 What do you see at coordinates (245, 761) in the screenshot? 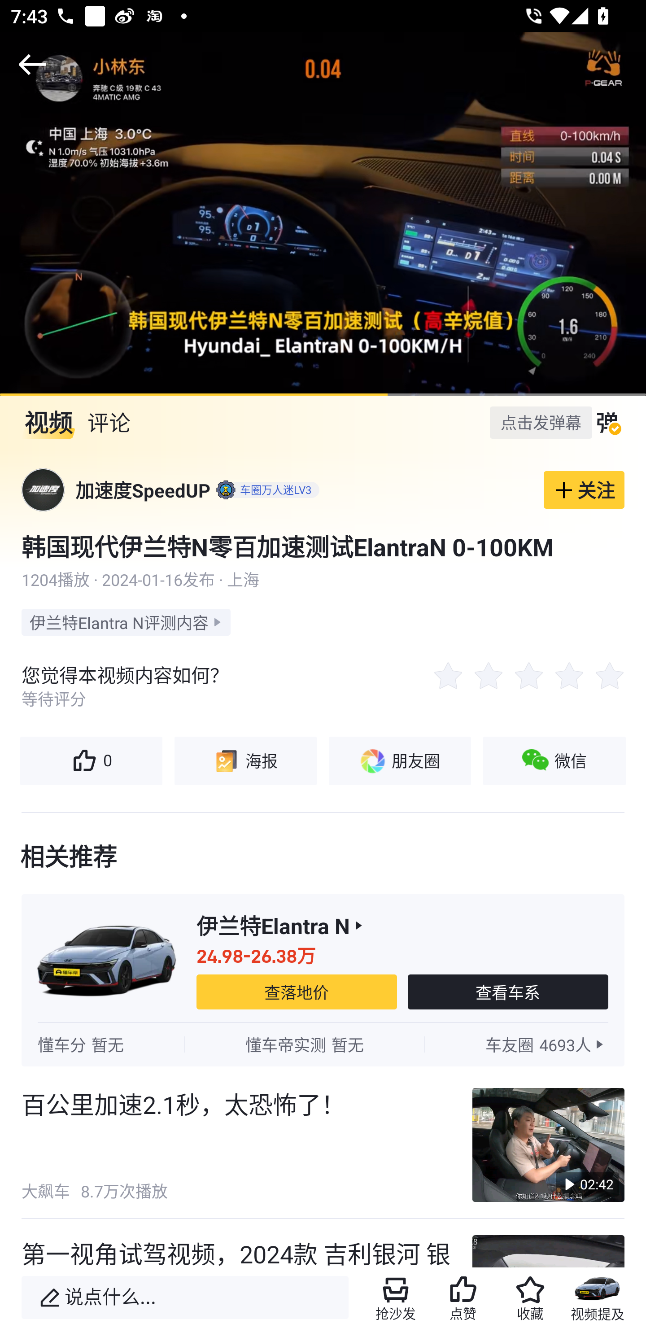
I see `海报` at bounding box center [245, 761].